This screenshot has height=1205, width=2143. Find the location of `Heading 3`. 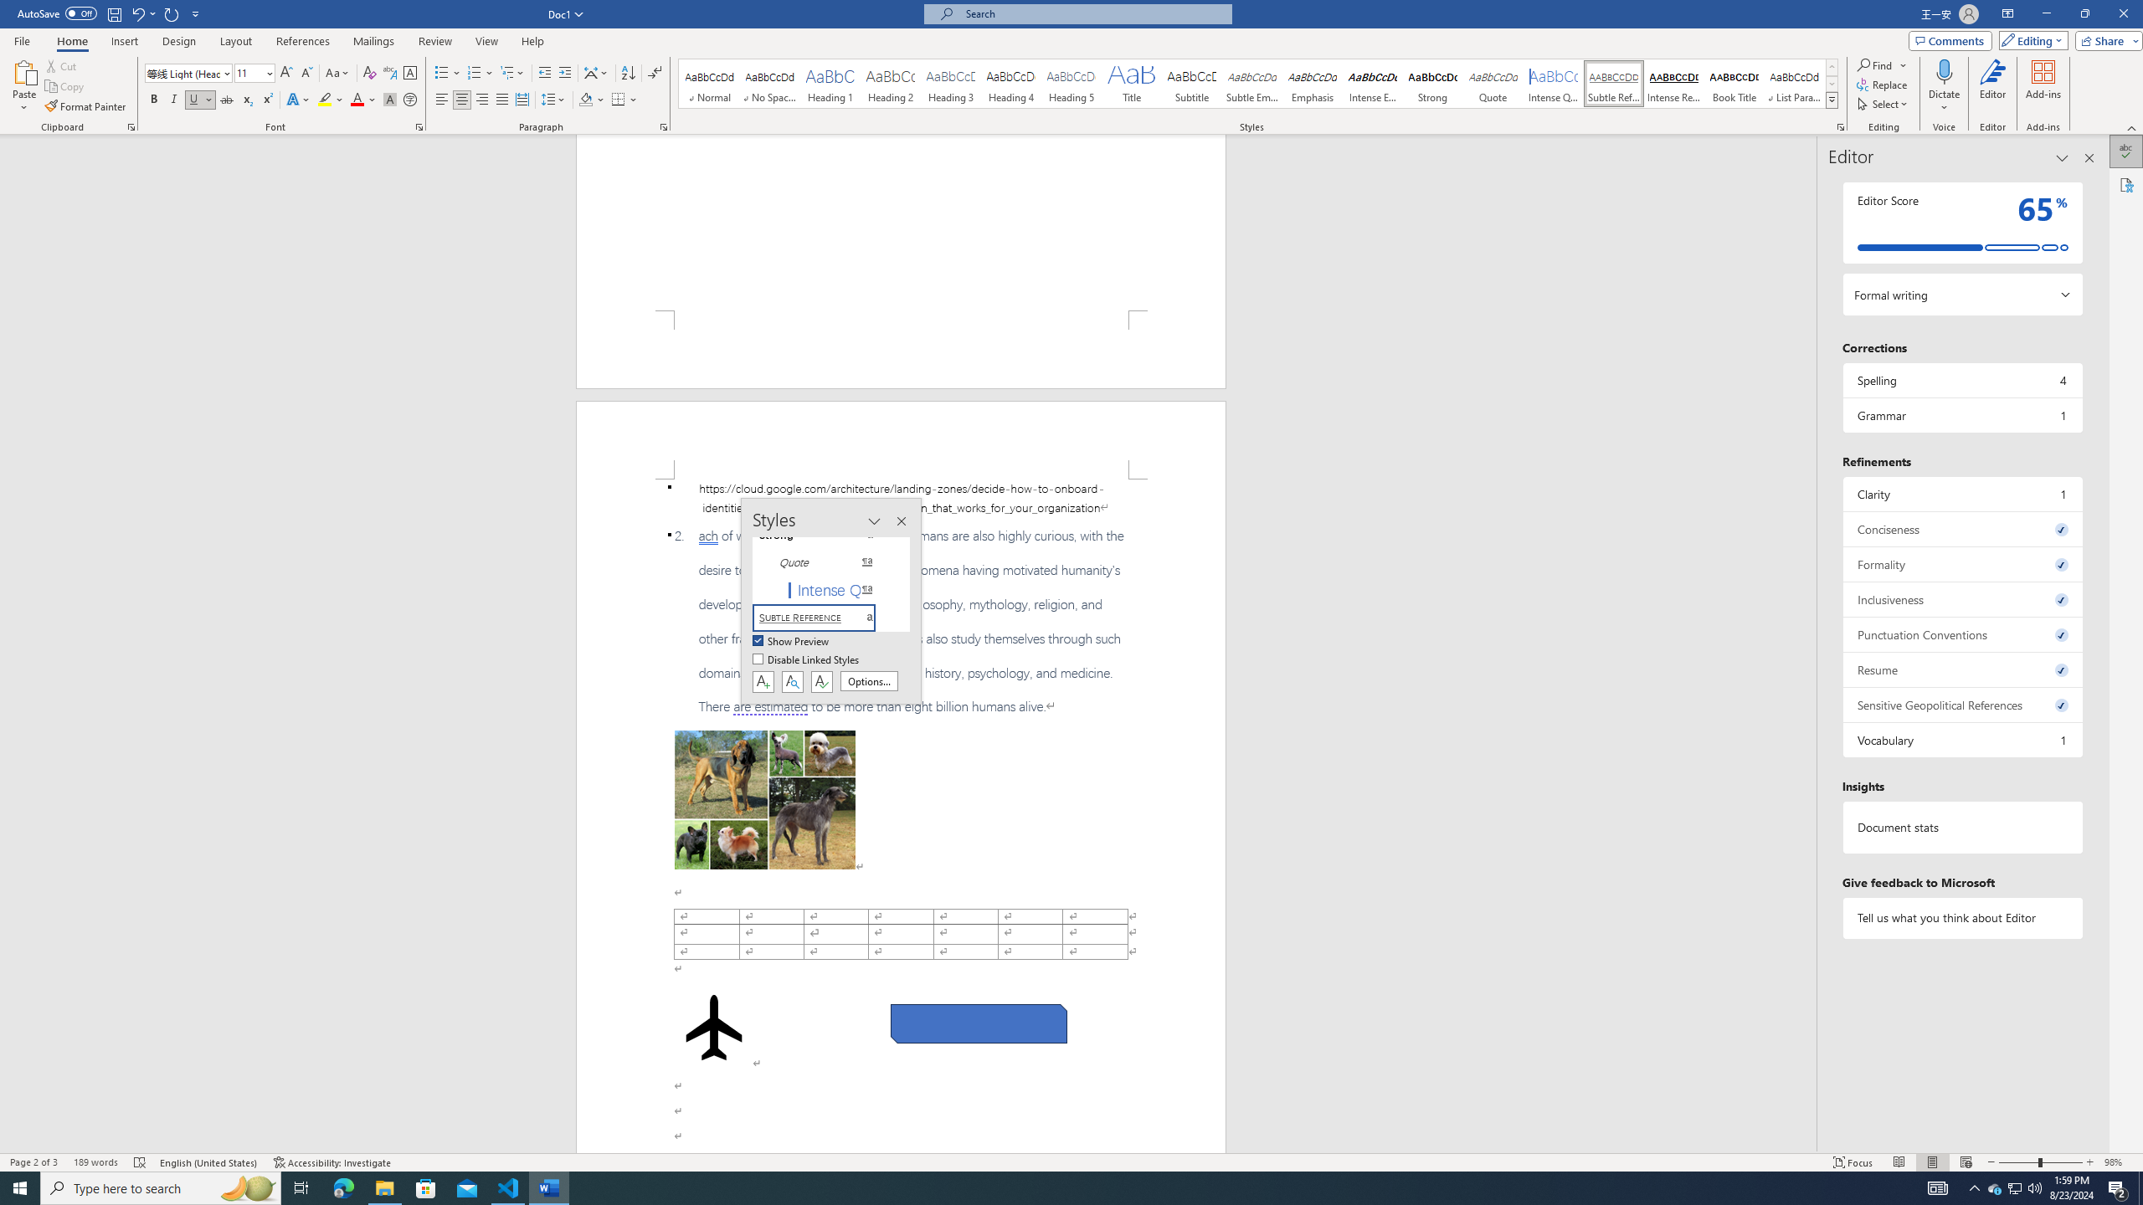

Heading 3 is located at coordinates (951, 84).